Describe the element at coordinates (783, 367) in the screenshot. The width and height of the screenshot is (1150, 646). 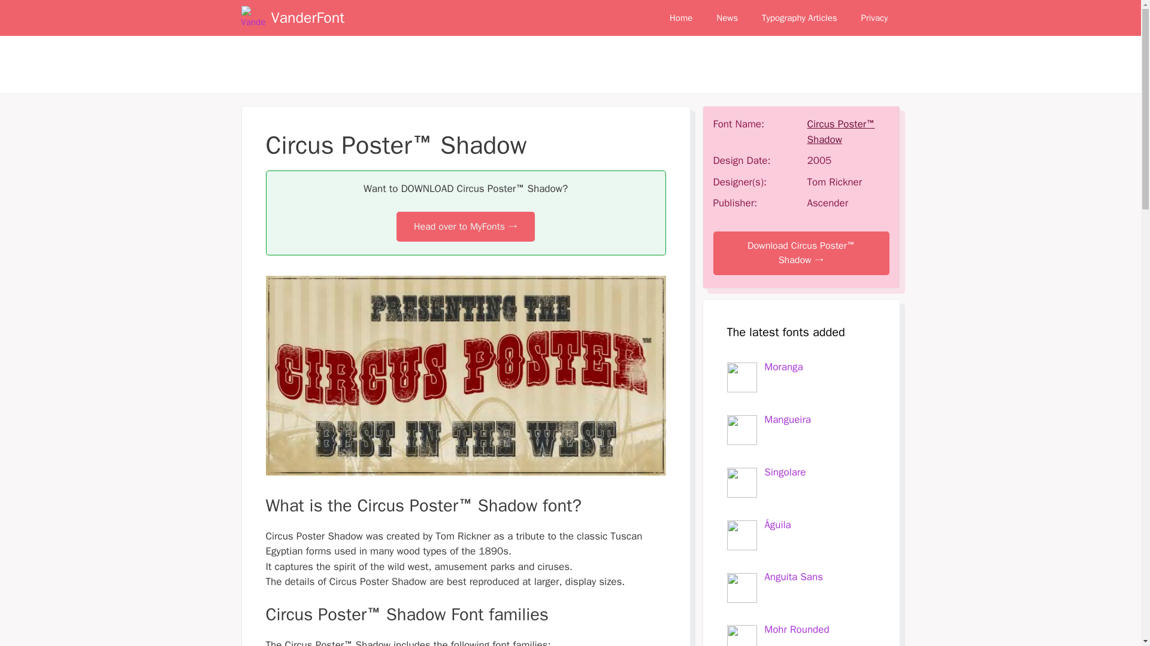
I see `Moranga` at that location.